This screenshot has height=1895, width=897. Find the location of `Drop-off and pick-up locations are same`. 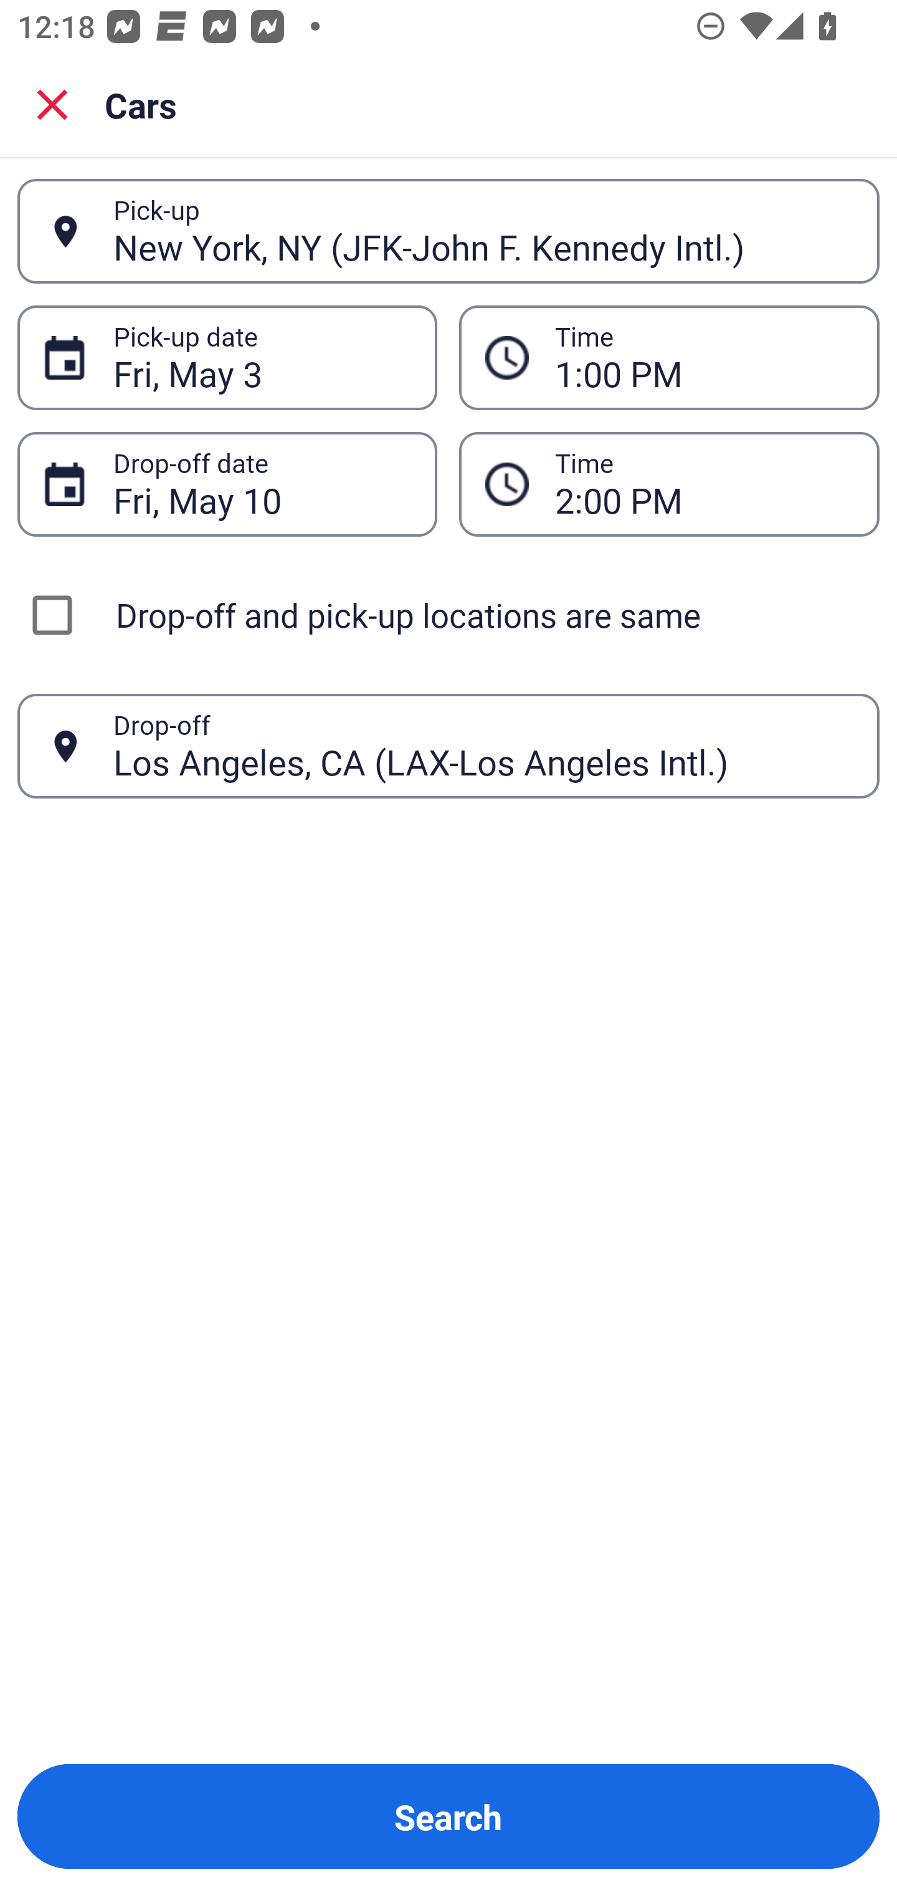

Drop-off and pick-up locations are same is located at coordinates (448, 615).